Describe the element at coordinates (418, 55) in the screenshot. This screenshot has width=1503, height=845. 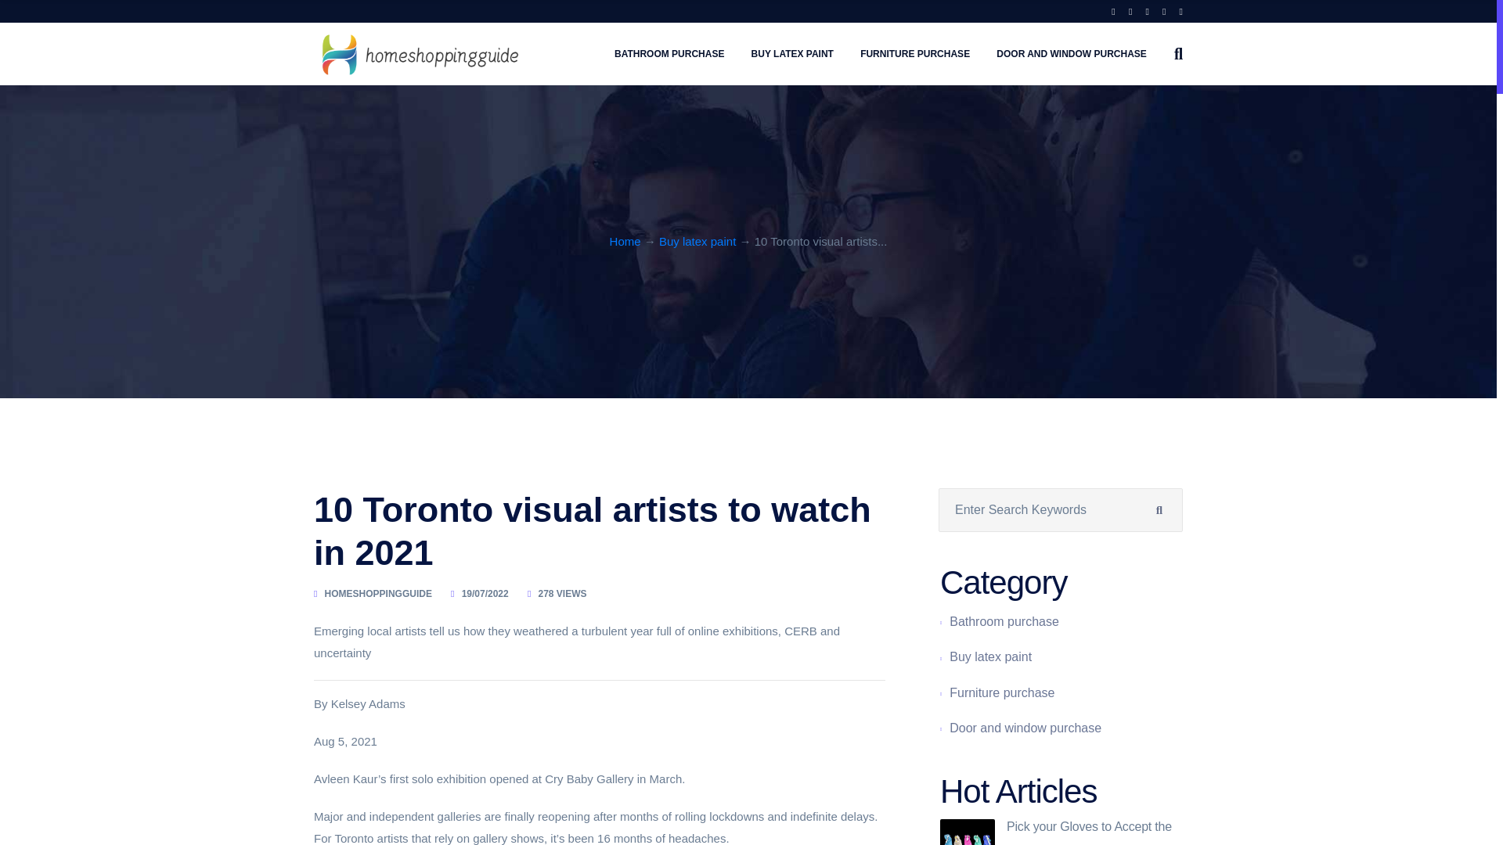
I see `homeshoppingguide` at that location.